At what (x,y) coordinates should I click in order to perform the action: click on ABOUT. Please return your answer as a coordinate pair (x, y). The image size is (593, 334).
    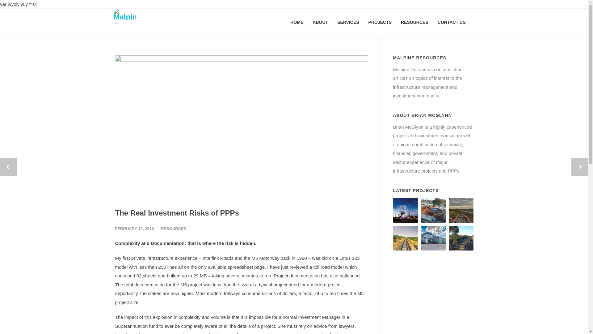
    Looking at the image, I should click on (320, 22).